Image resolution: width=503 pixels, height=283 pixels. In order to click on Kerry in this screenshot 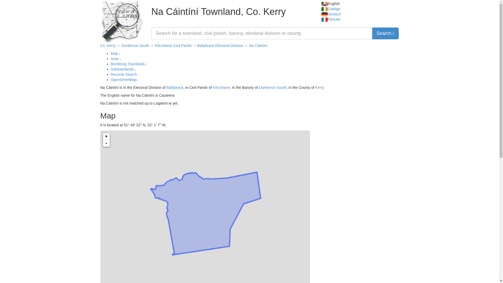, I will do `click(320, 88)`.